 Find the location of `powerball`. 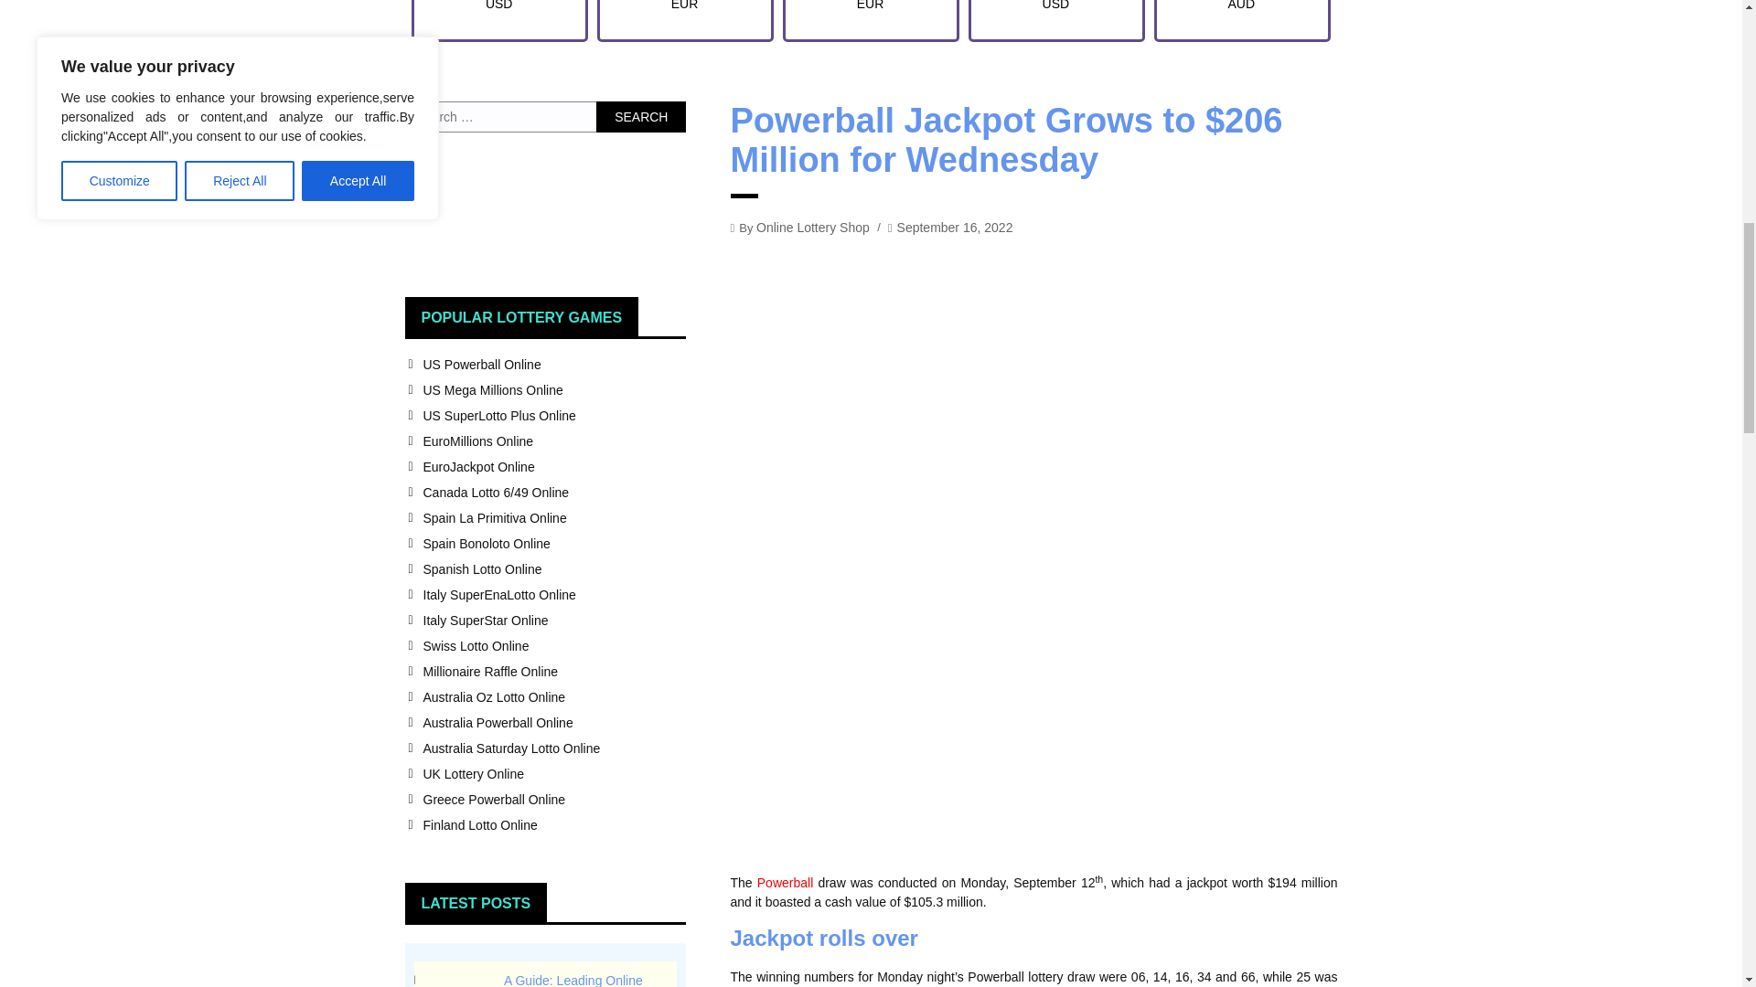

powerball is located at coordinates (785, 883).